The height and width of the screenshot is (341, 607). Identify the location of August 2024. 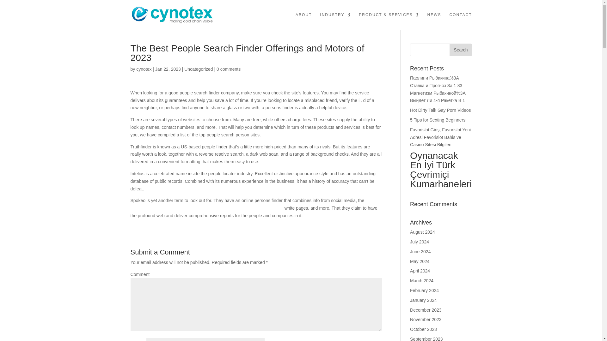
(422, 232).